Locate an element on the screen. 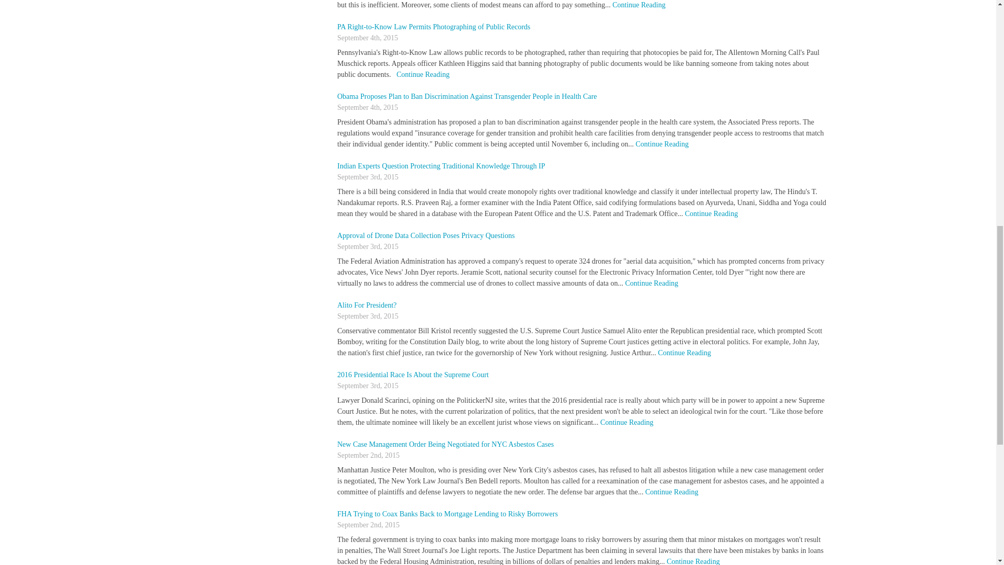 This screenshot has width=1004, height=565. Continue Reading is located at coordinates (652, 282).